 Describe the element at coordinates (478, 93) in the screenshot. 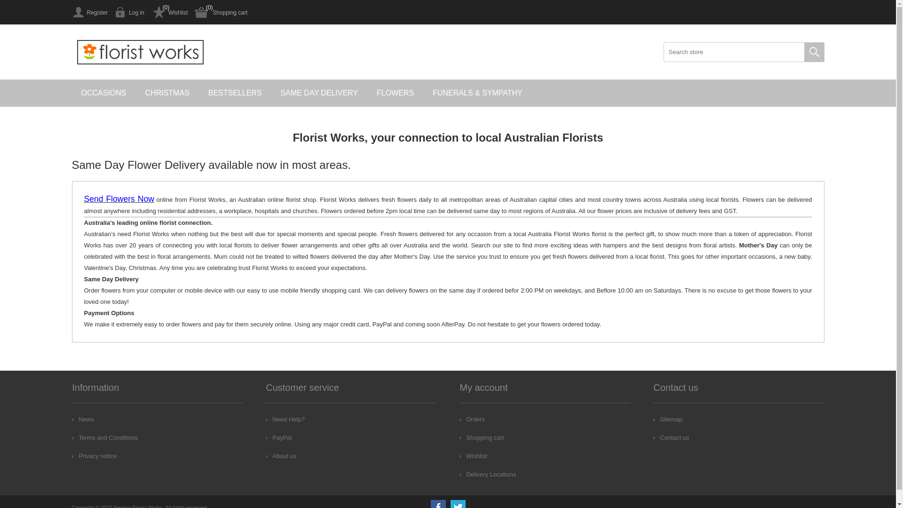

I see `FUNERALS & SYMPATHY` at that location.